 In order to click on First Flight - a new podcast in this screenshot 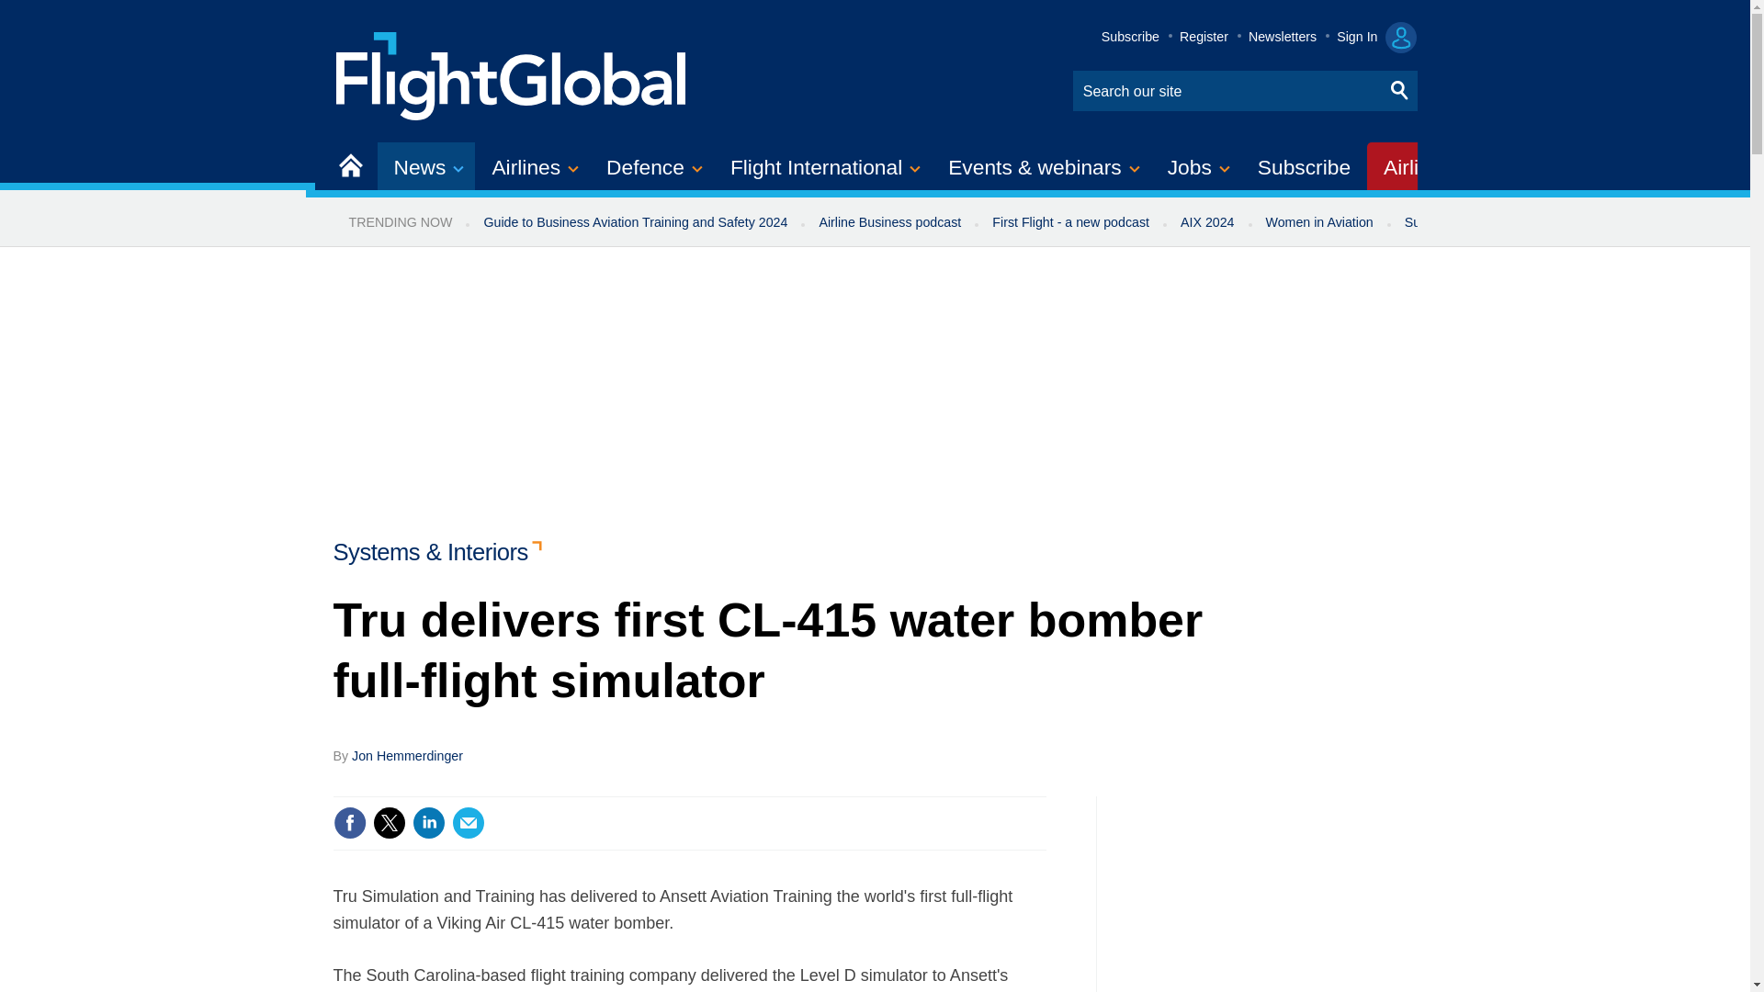, I will do `click(1070, 222)`.